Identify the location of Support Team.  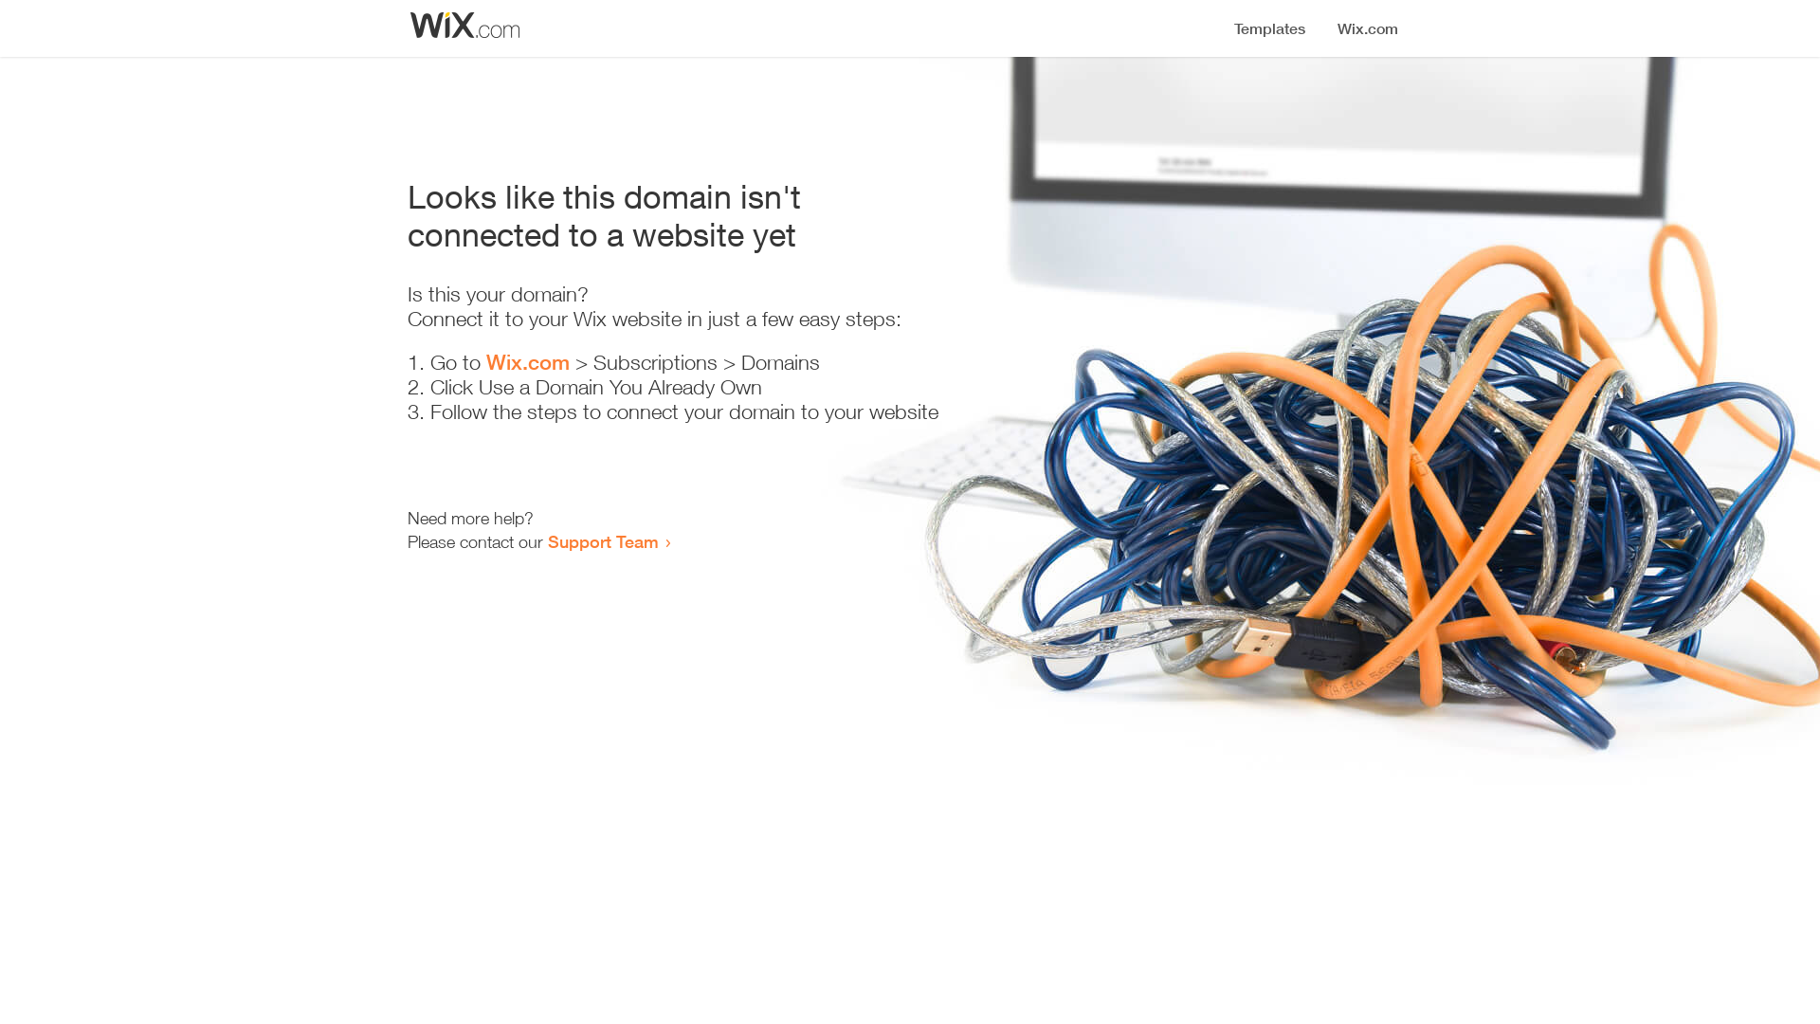
(603, 541).